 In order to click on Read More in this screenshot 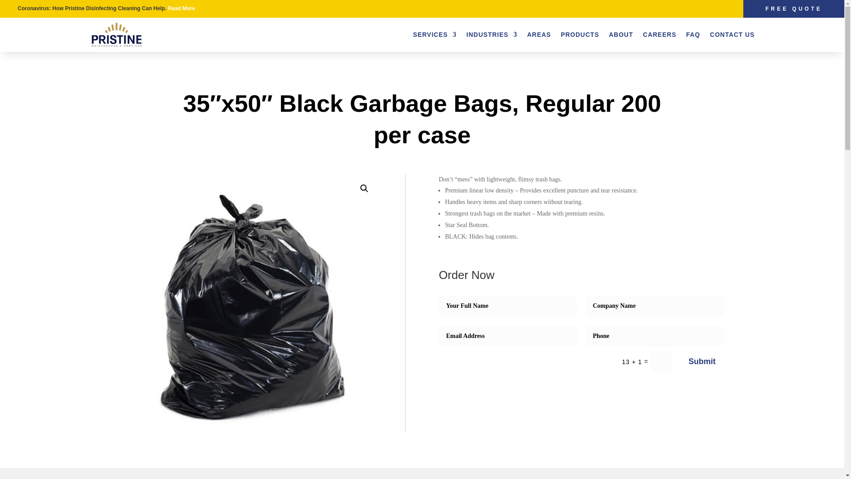, I will do `click(181, 8)`.